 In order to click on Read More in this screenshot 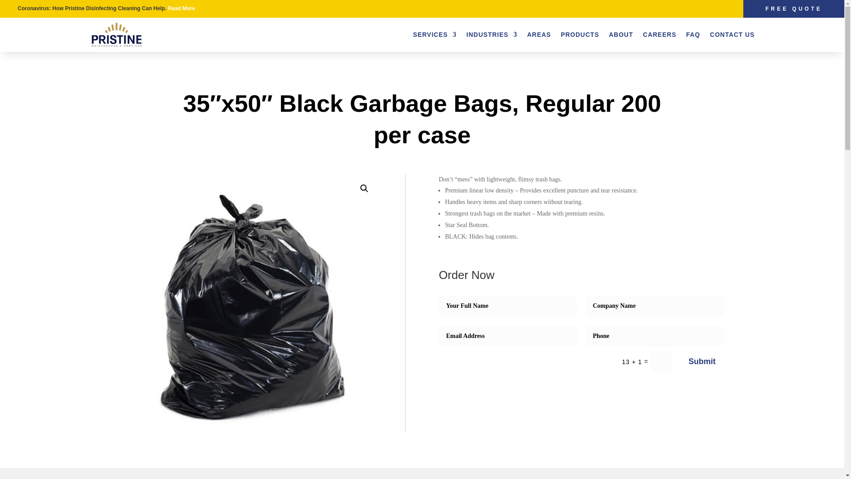, I will do `click(181, 8)`.